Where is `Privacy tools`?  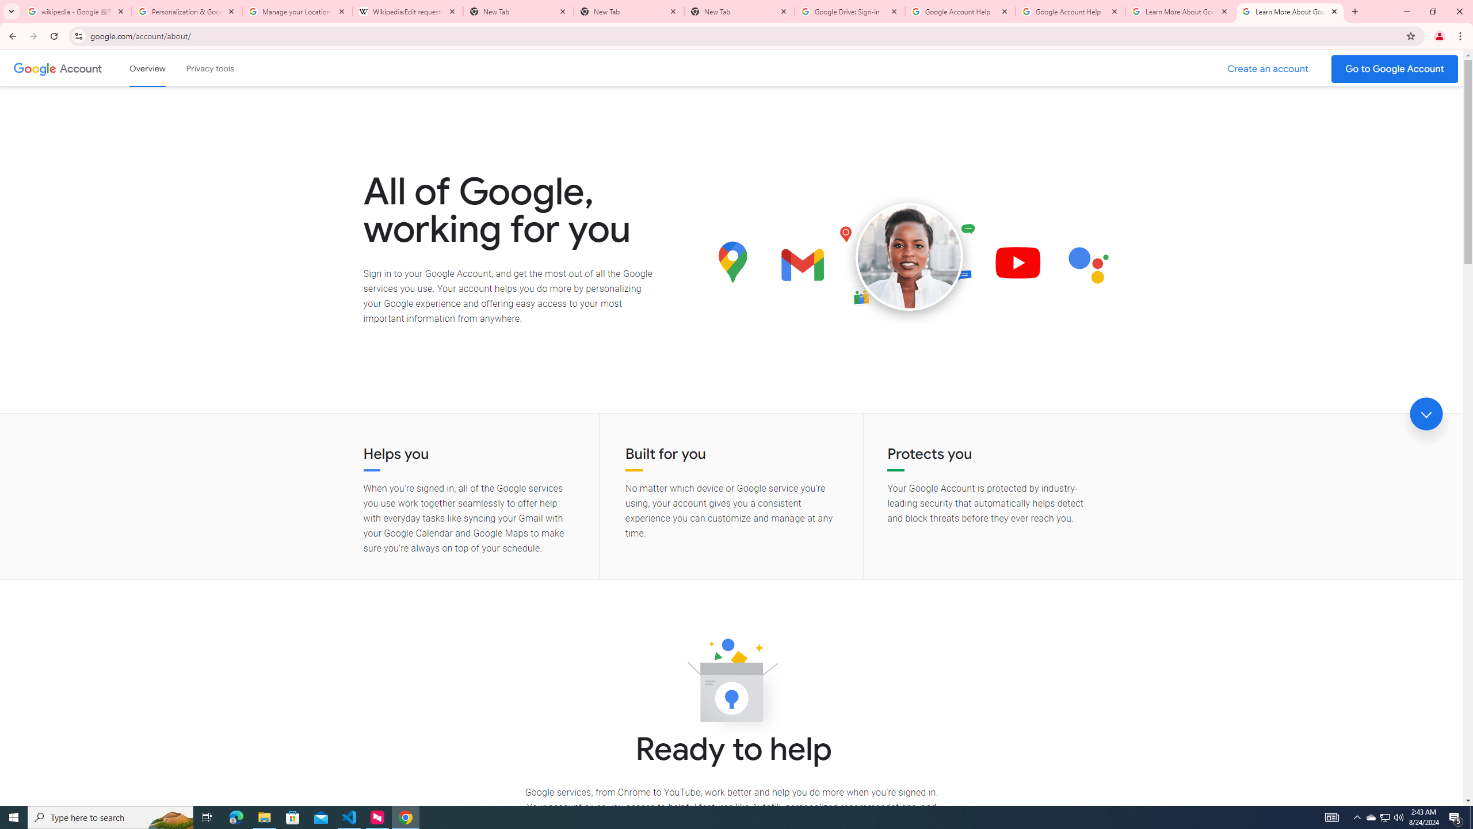 Privacy tools is located at coordinates (209, 68).